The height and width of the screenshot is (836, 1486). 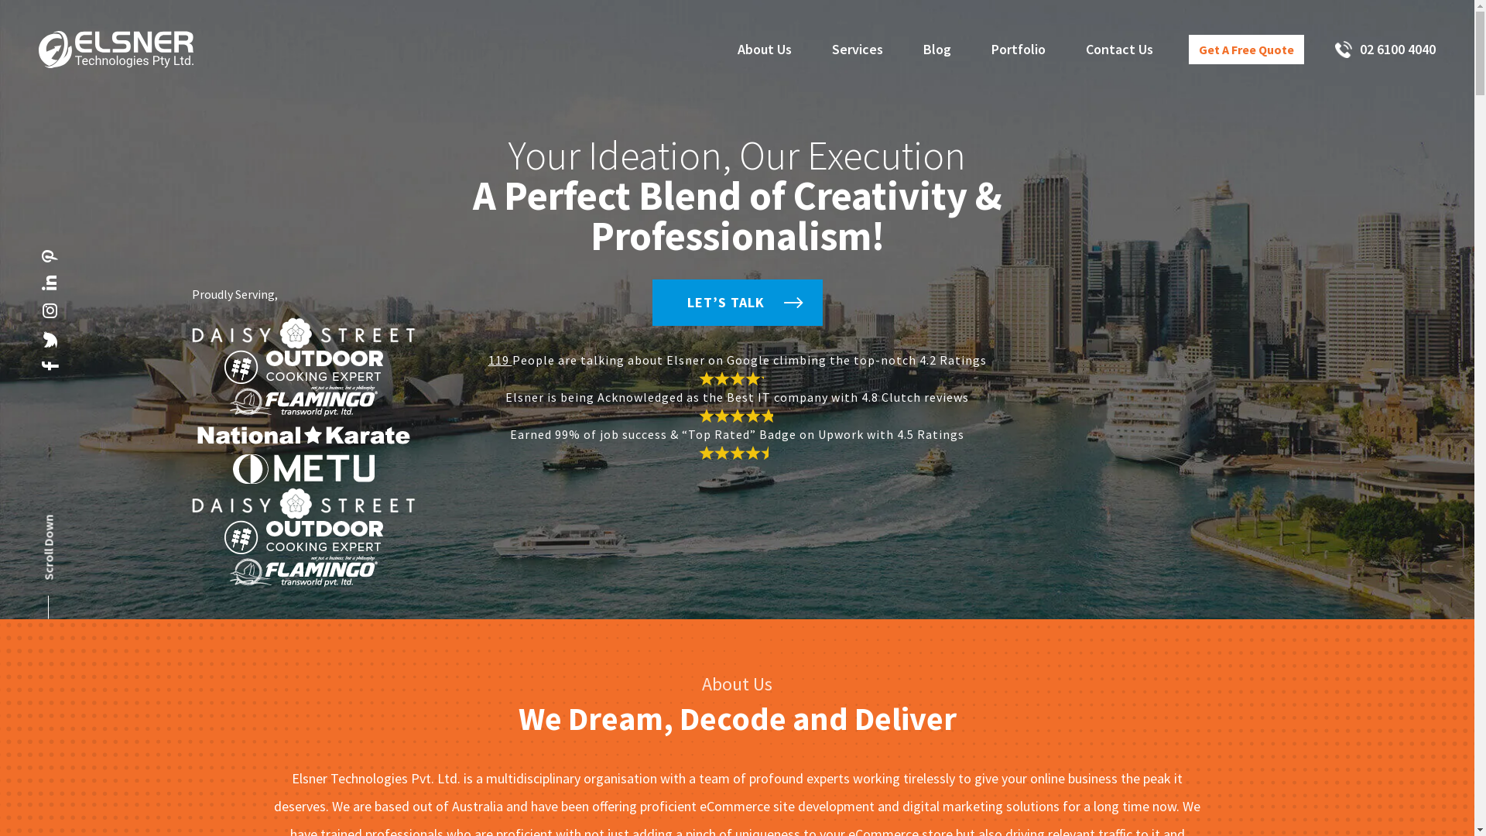 I want to click on Scroll Down, so click(x=74, y=528).